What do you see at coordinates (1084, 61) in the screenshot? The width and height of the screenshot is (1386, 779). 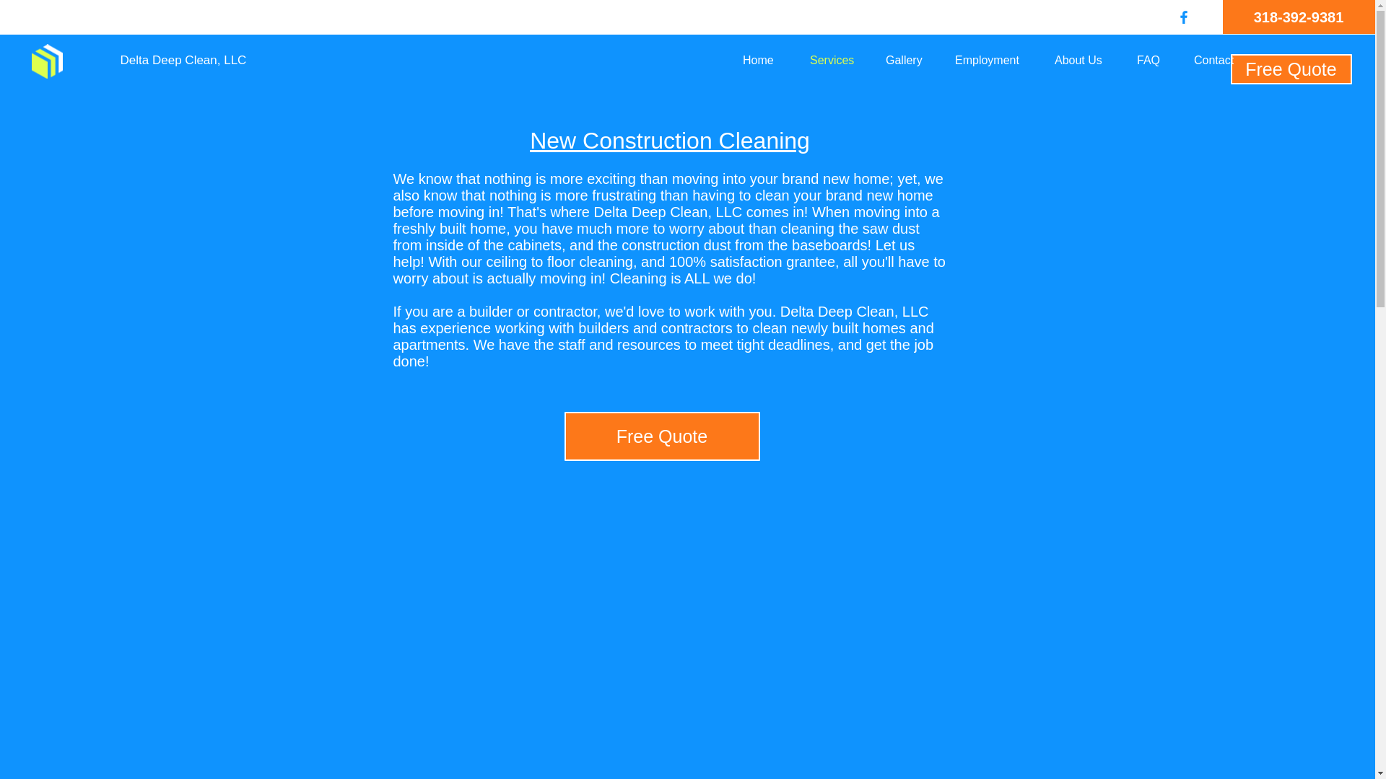 I see `About Us` at bounding box center [1084, 61].